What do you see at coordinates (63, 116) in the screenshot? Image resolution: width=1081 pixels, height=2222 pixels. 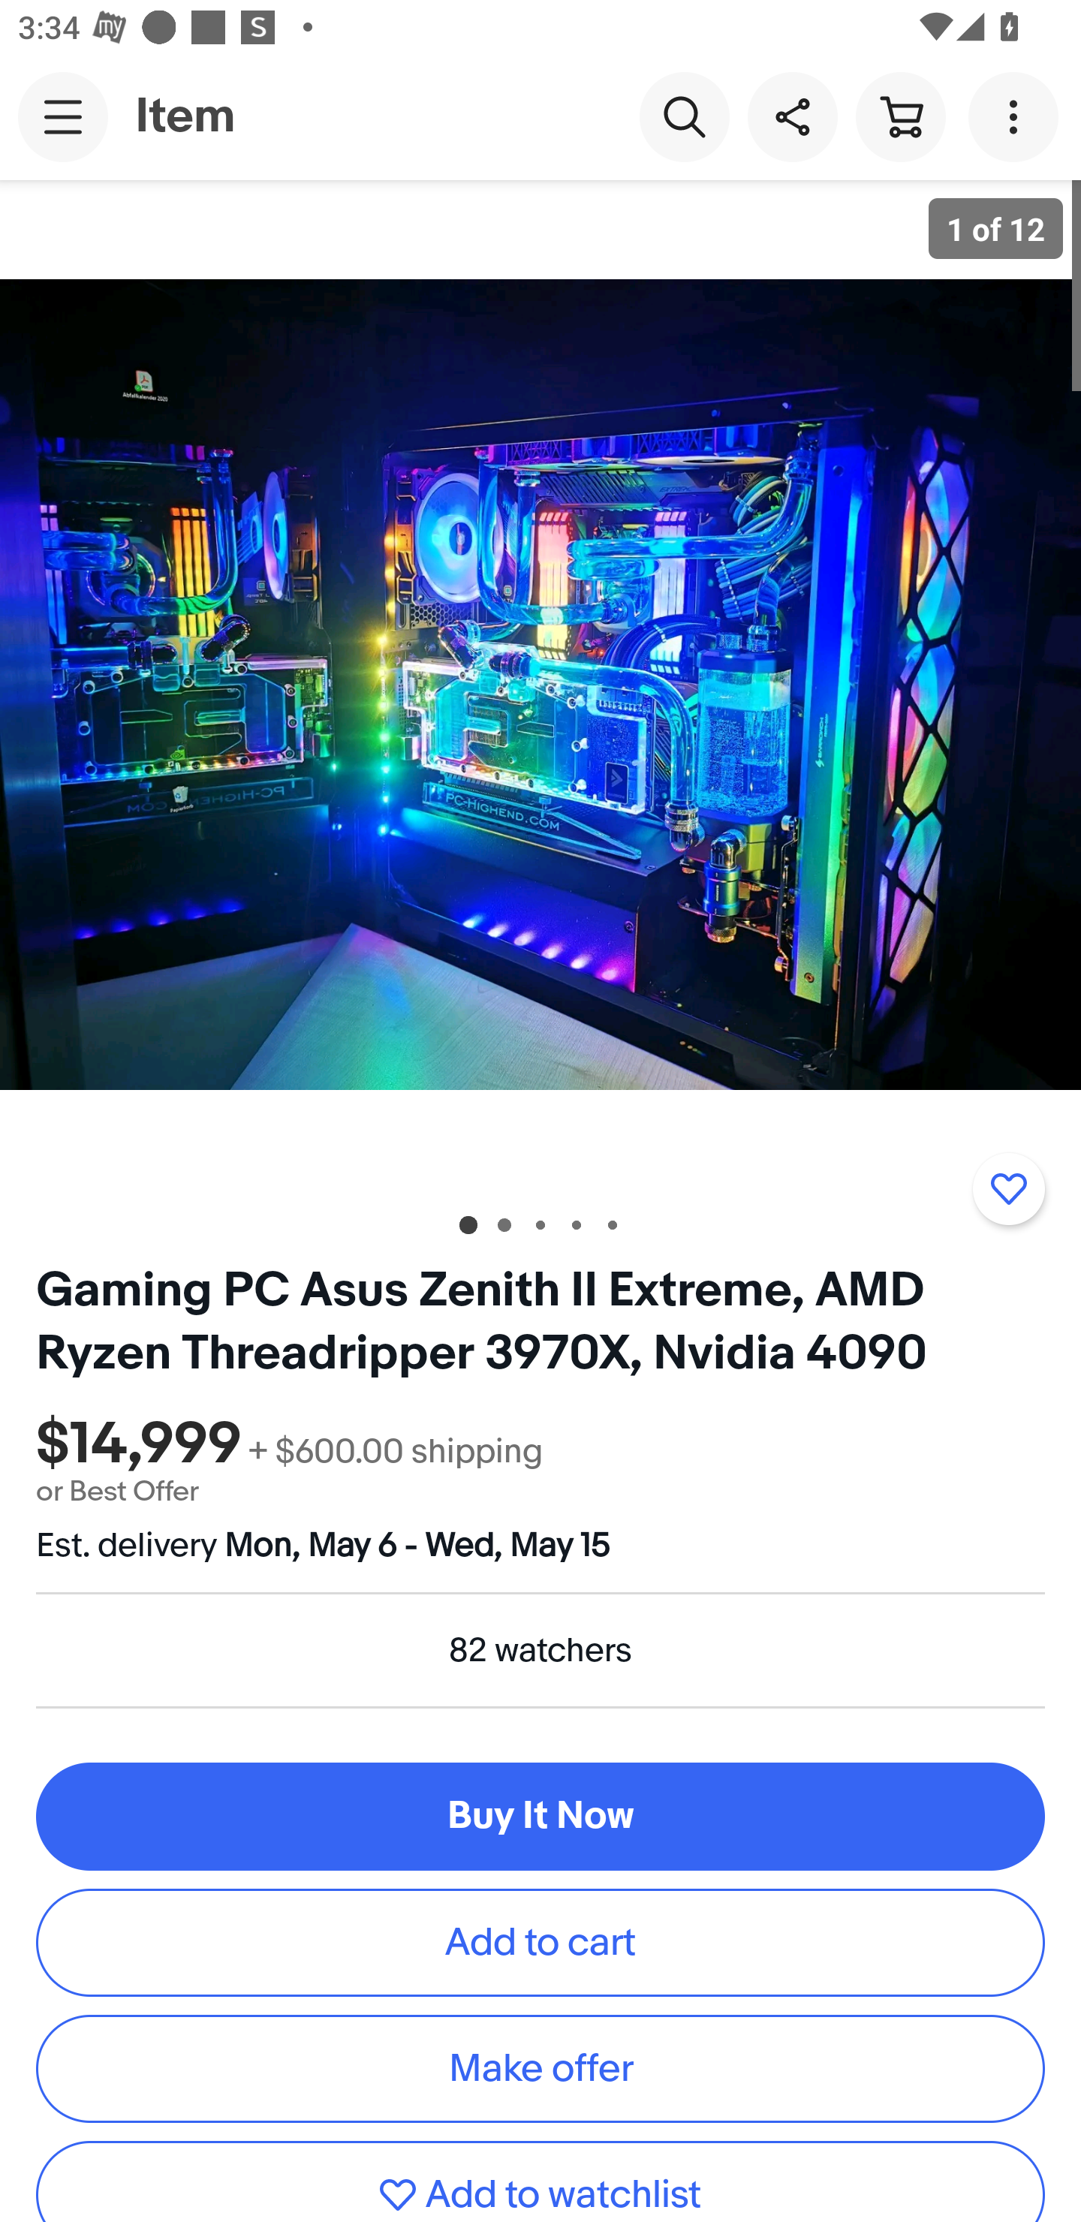 I see `Main navigation, open` at bounding box center [63, 116].